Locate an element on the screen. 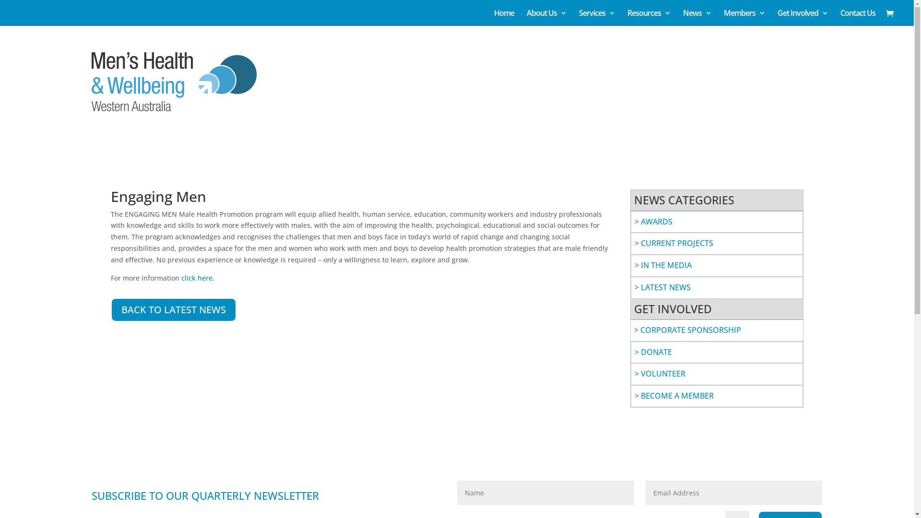 This screenshot has width=921, height=518. Home is located at coordinates (504, 18).